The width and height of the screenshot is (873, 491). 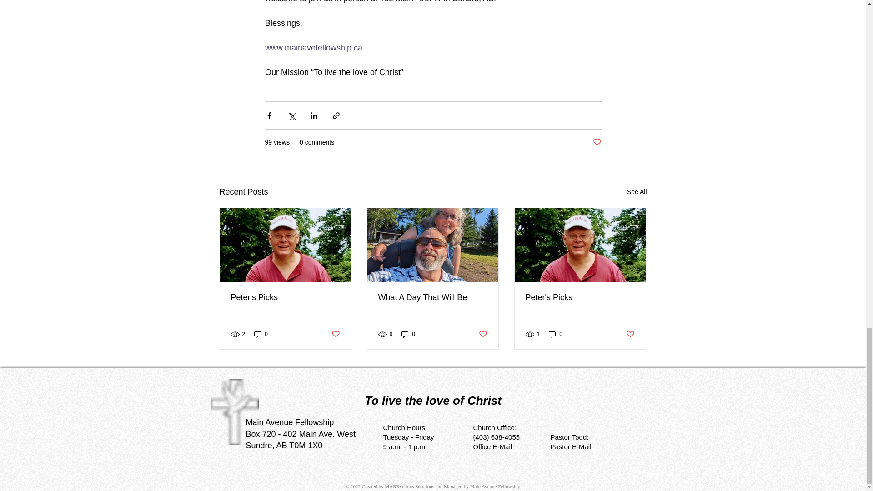 What do you see at coordinates (261, 334) in the screenshot?
I see `0` at bounding box center [261, 334].